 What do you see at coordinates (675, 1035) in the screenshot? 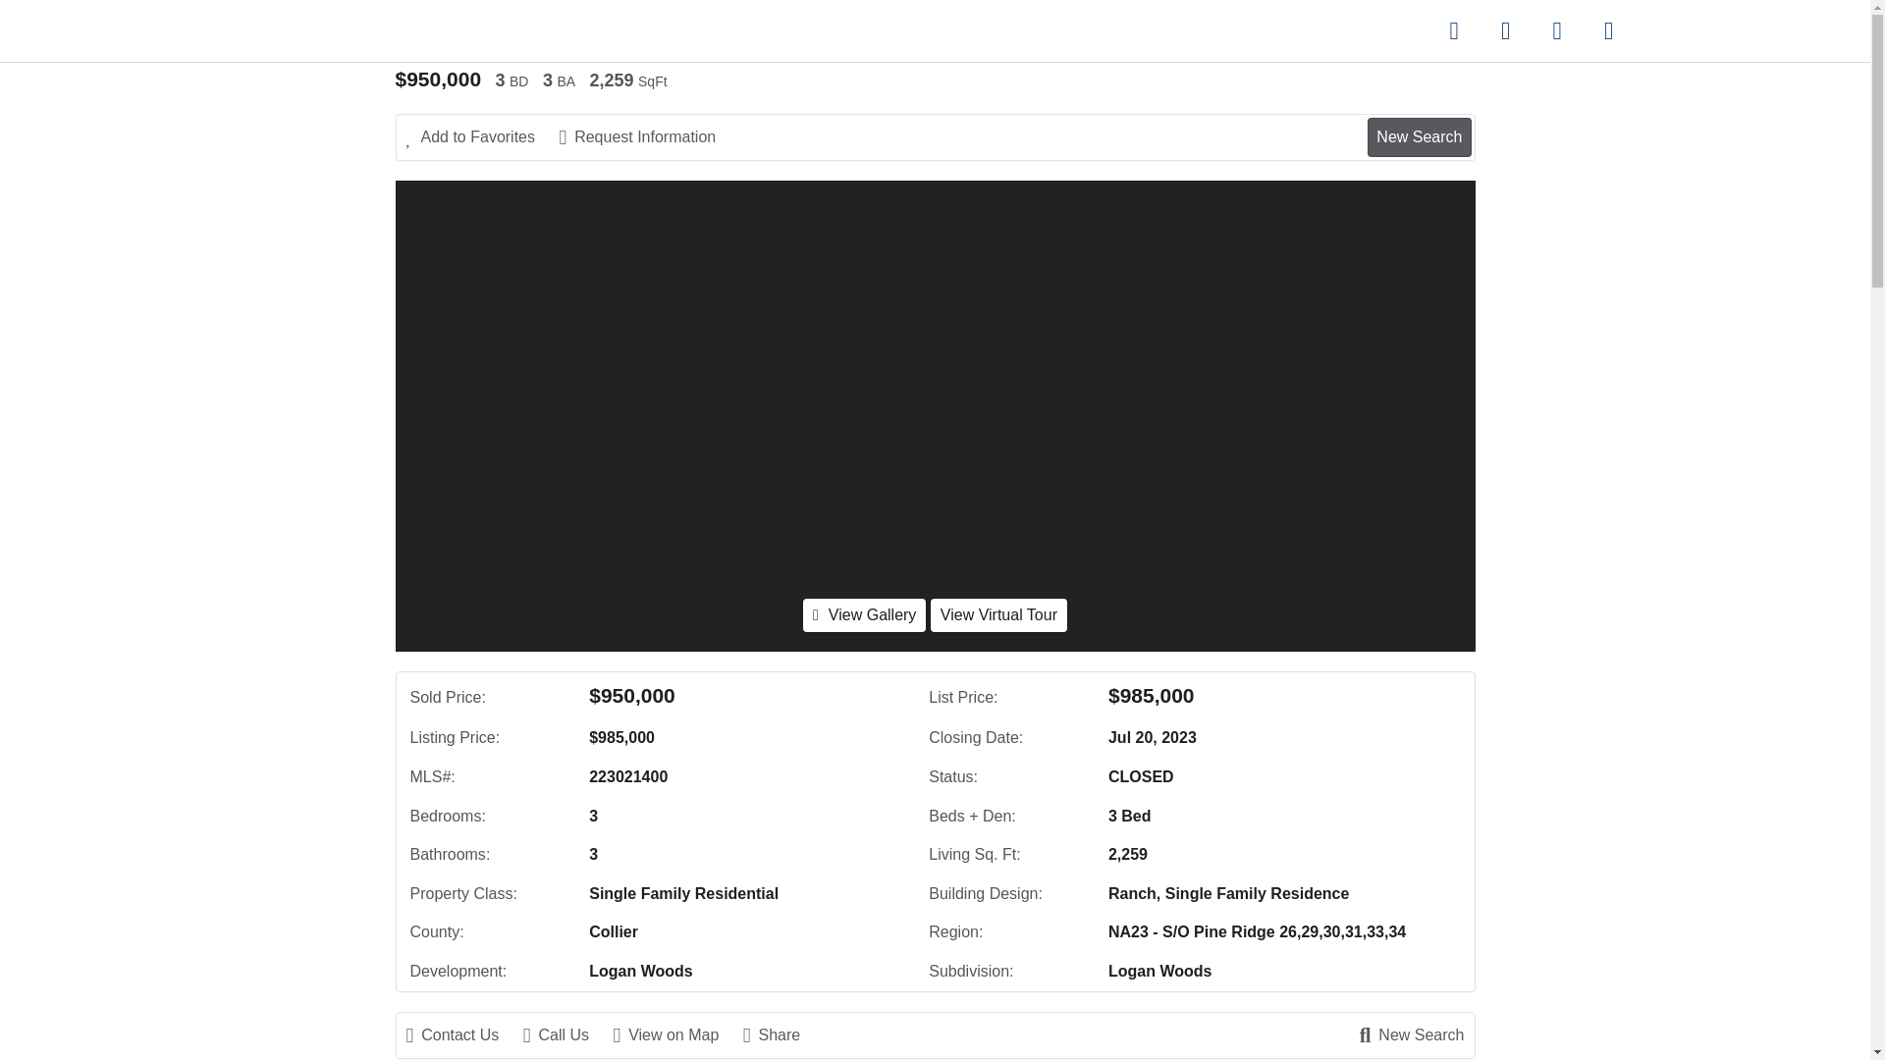
I see `View on Map` at bounding box center [675, 1035].